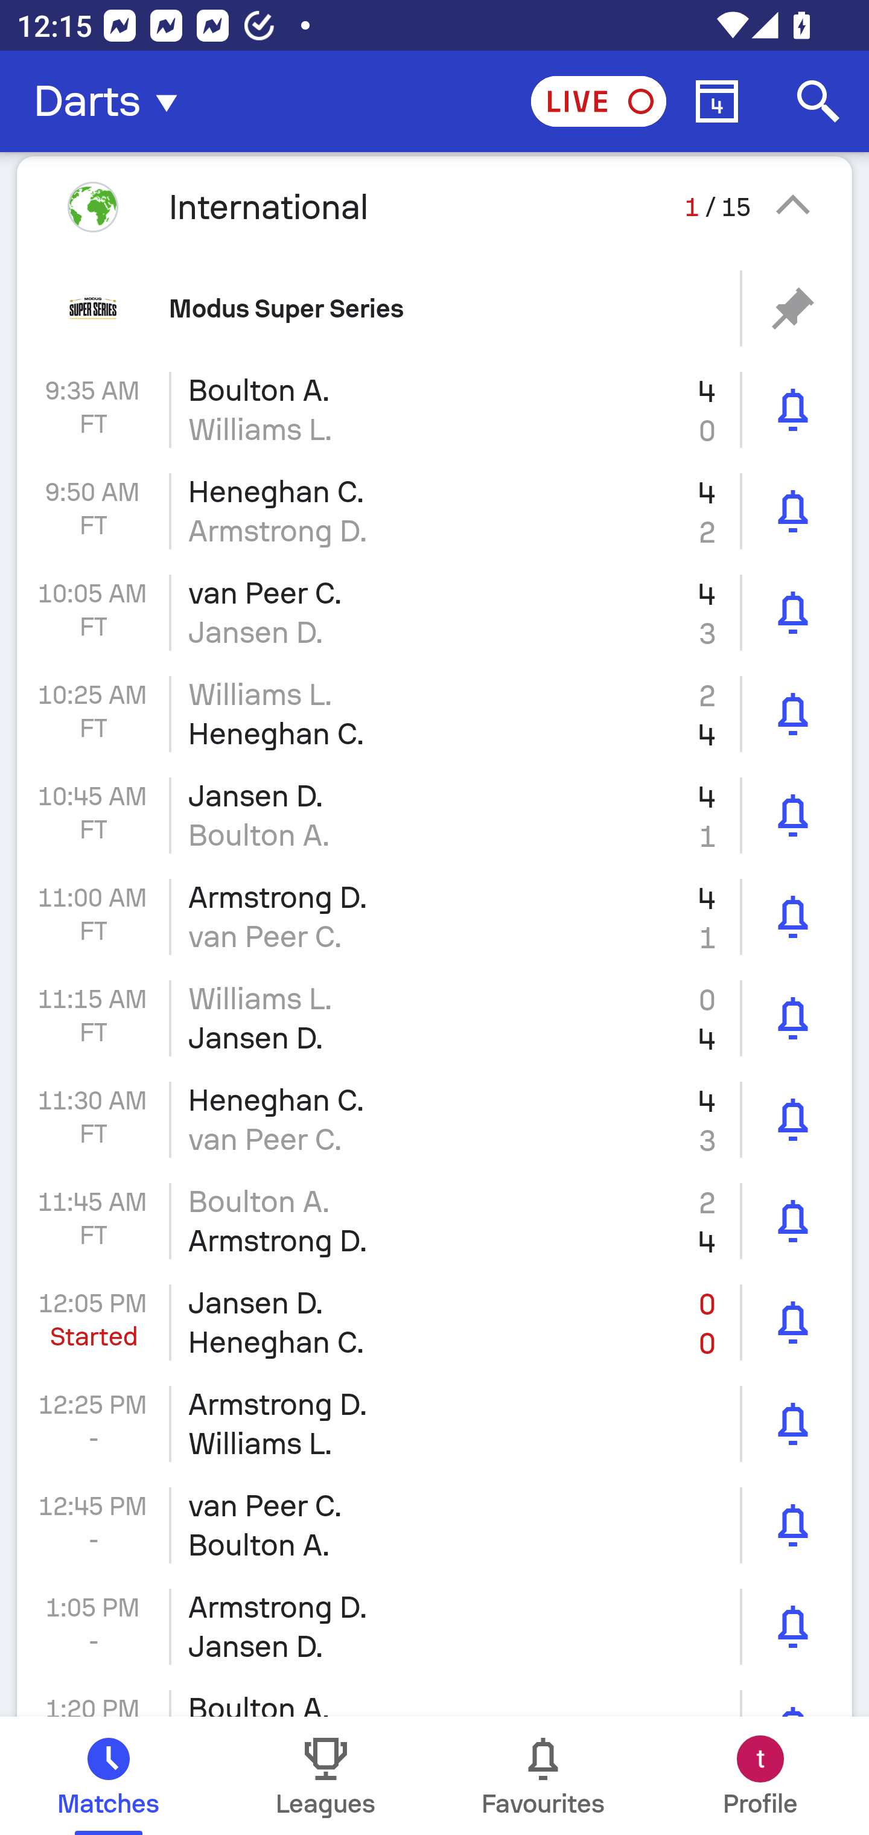  Describe the element at coordinates (434, 1018) in the screenshot. I see `11:15 AM FT Williams L. 0 Jansen D. 4` at that location.